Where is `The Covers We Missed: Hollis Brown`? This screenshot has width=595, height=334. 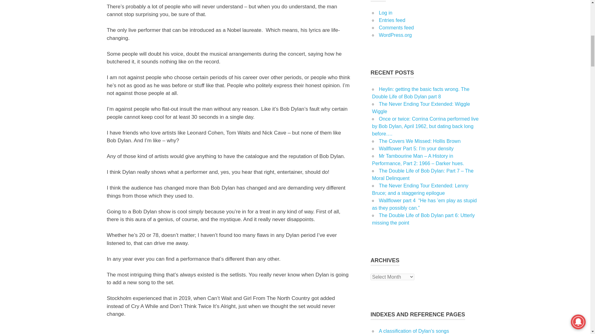
The Covers We Missed: Hollis Brown is located at coordinates (420, 141).